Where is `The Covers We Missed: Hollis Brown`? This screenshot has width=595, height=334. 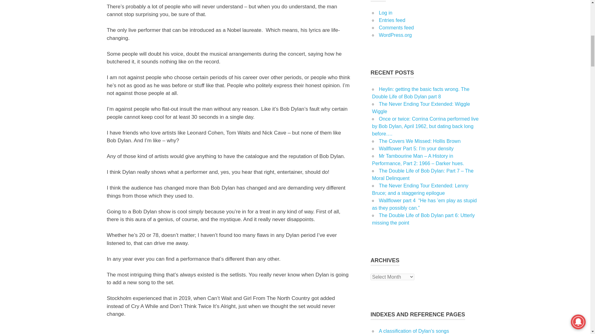
The Covers We Missed: Hollis Brown is located at coordinates (420, 141).